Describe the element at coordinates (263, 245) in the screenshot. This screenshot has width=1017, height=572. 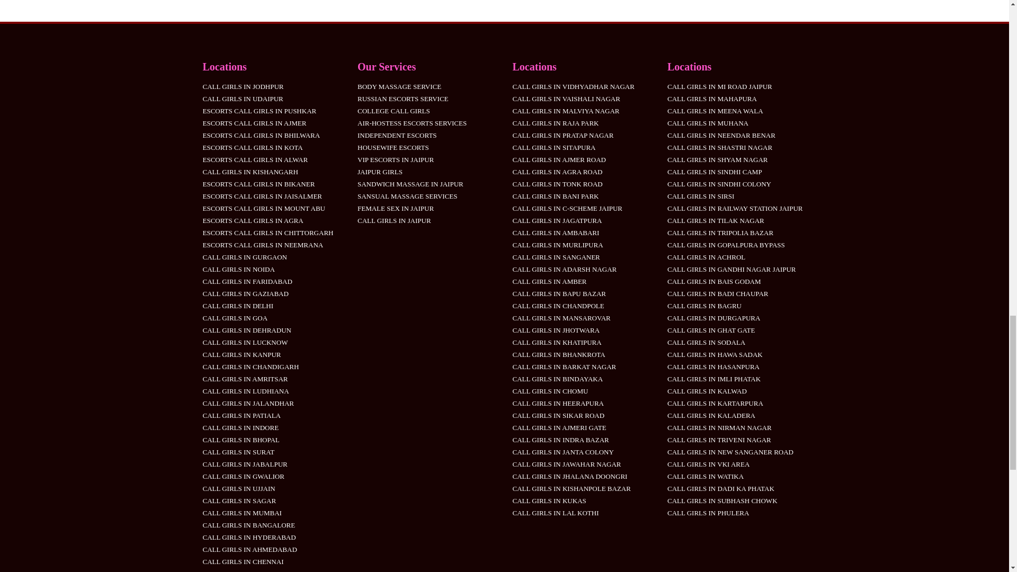
I see `ESCORTS CALL GIRLS IN NEEMRANA` at that location.